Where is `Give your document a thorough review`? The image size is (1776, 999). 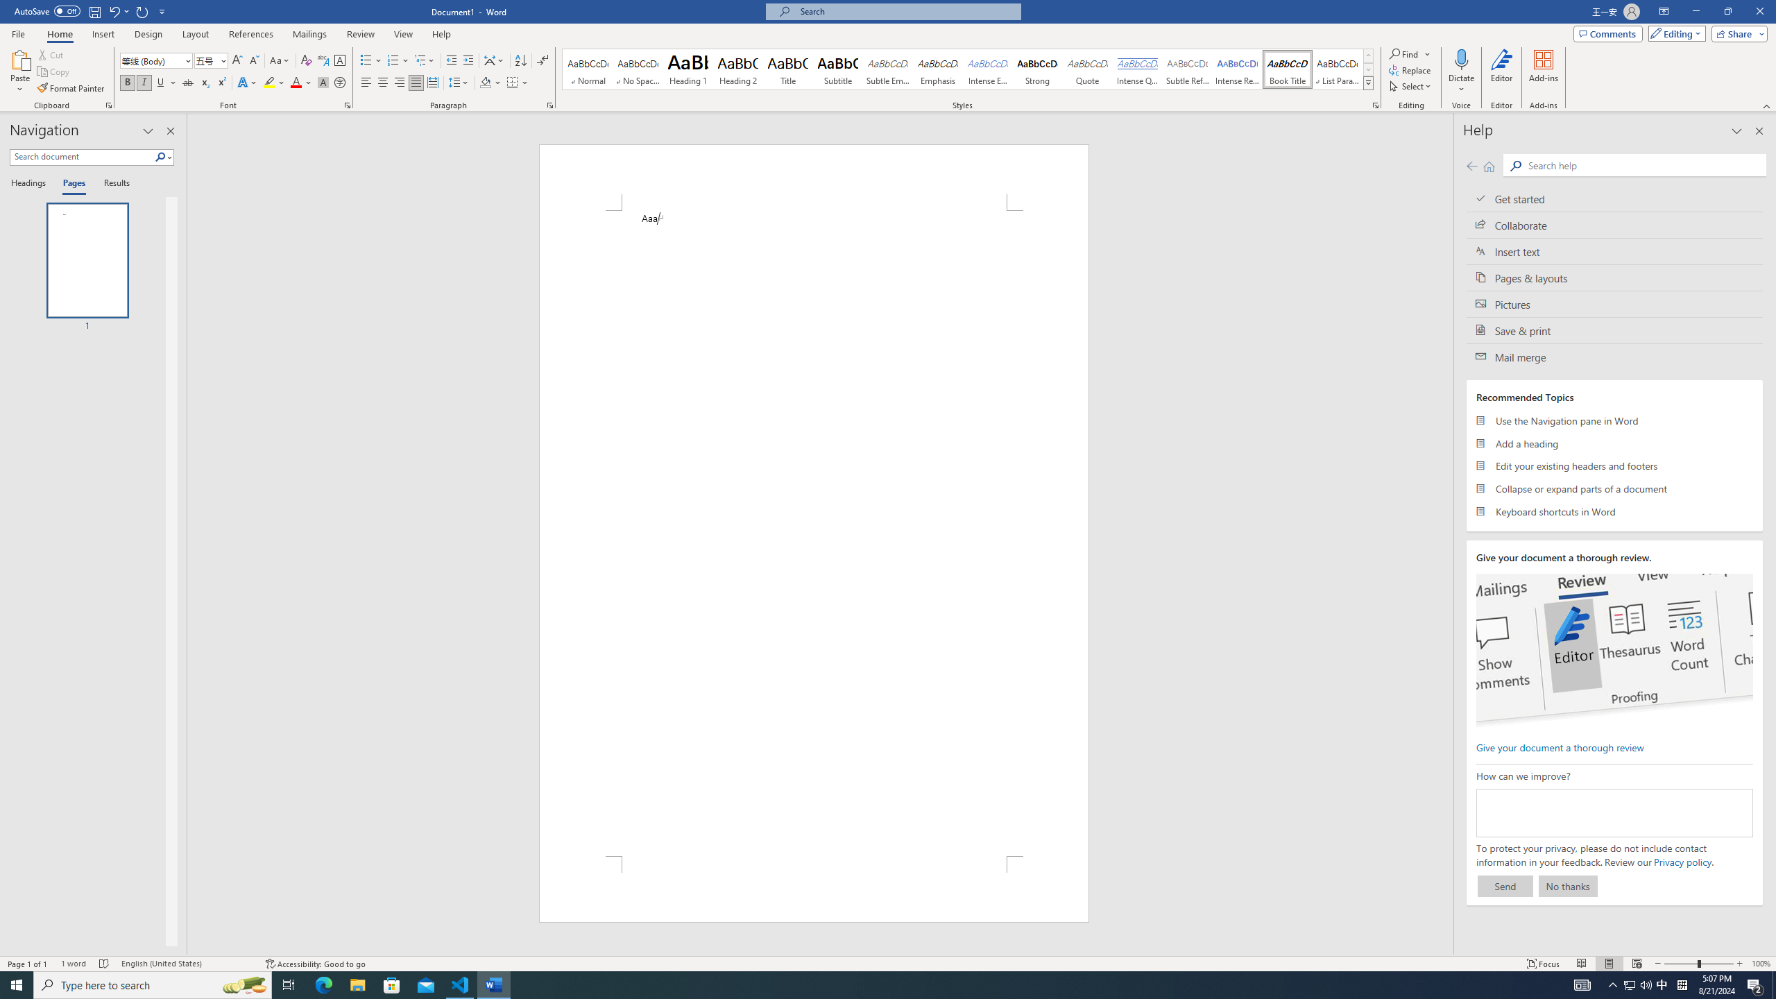
Give your document a thorough review is located at coordinates (1560, 746).